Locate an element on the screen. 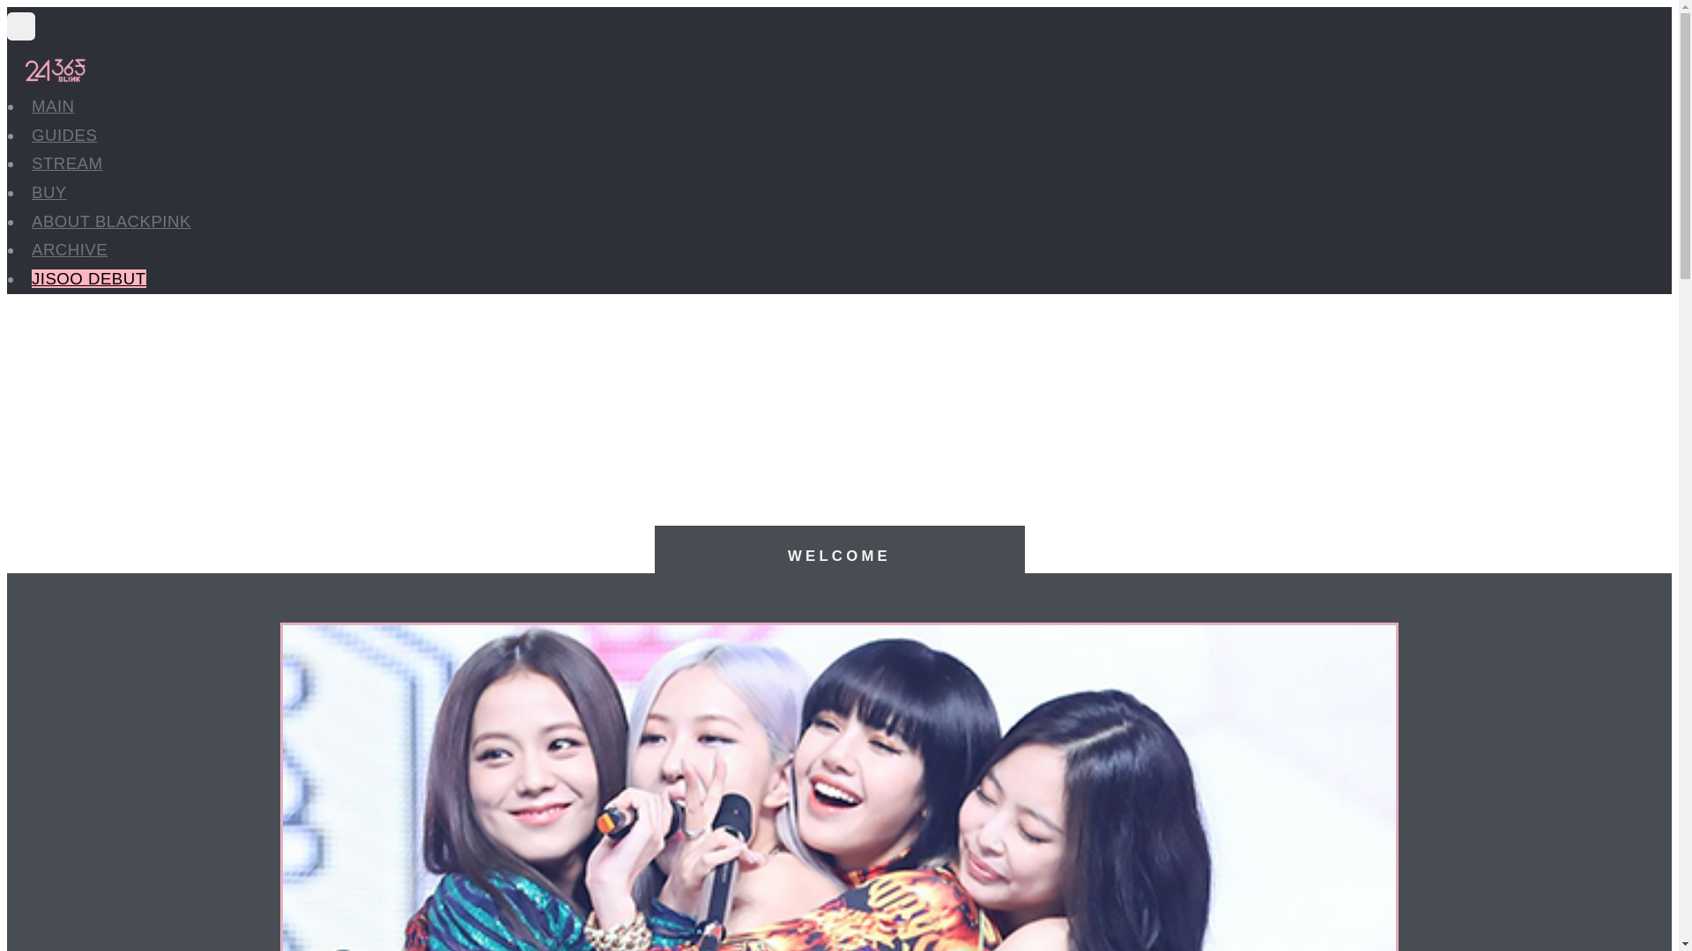  GUIDES is located at coordinates (64, 136).